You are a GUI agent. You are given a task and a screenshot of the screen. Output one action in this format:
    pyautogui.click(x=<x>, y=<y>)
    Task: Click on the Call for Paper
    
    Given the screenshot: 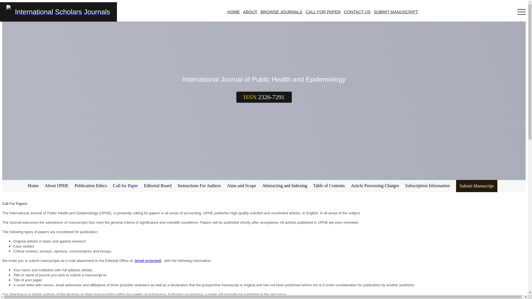 What is the action you would take?
    pyautogui.click(x=127, y=186)
    